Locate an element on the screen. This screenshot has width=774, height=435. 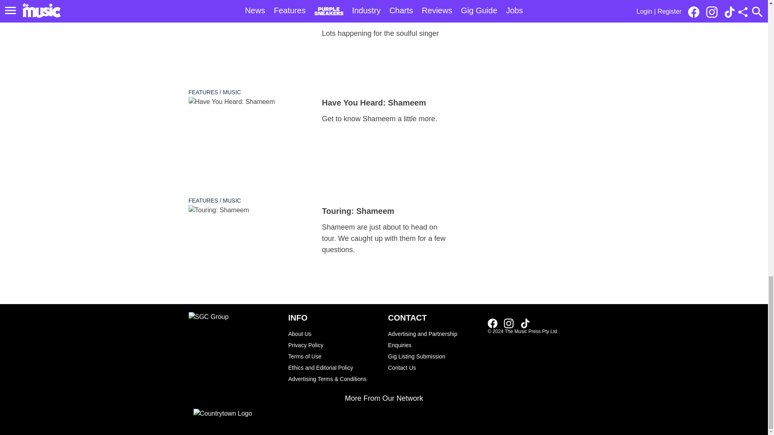
About Us is located at coordinates (334, 334).